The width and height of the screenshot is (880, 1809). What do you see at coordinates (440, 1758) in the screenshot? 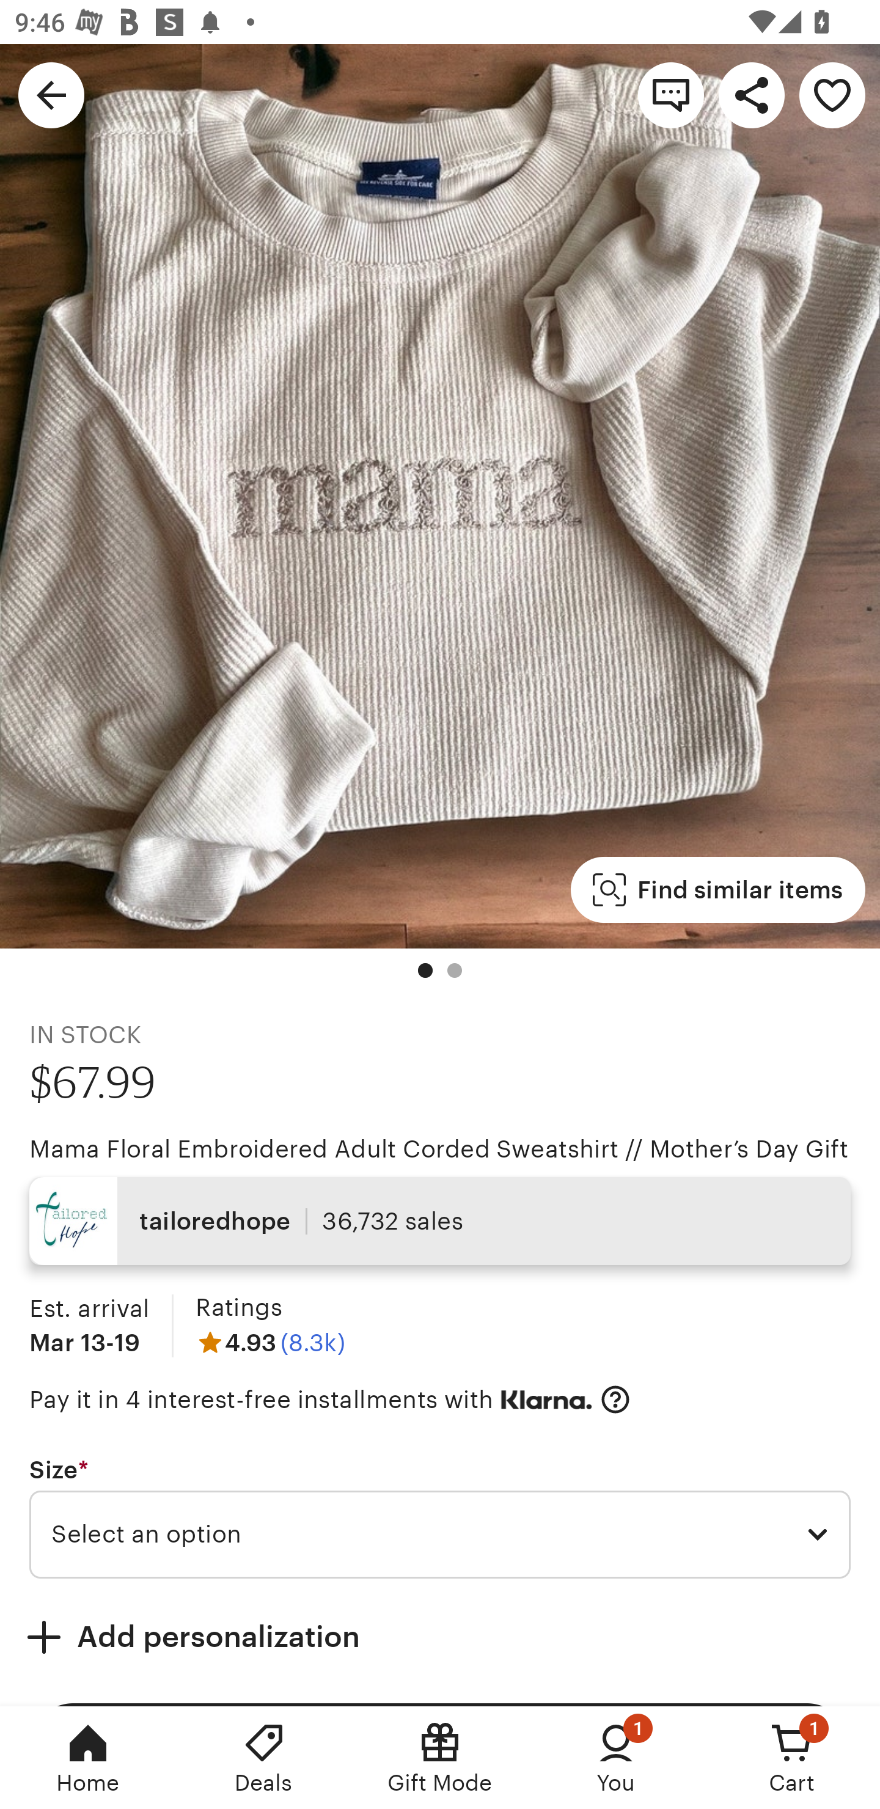
I see `Gift Mode` at bounding box center [440, 1758].